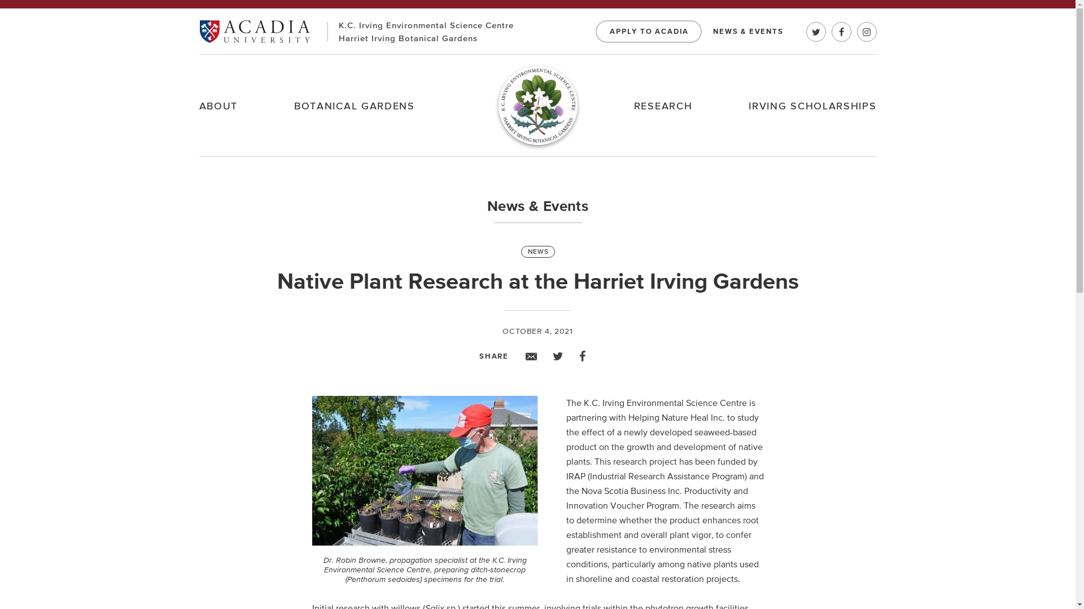 This screenshot has height=609, width=1084. Describe the element at coordinates (537, 251) in the screenshot. I see `NEWS` at that location.